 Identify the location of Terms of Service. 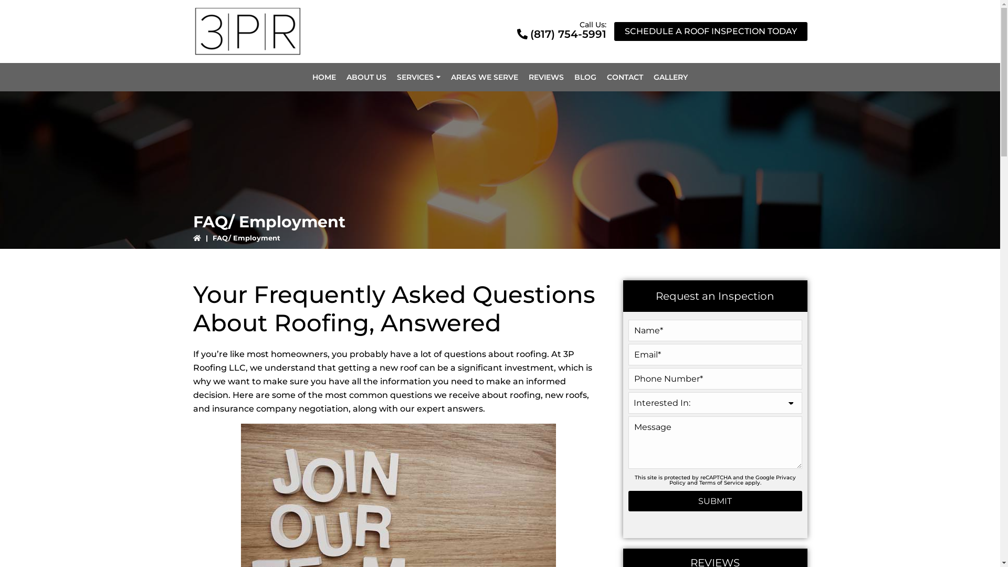
(721, 483).